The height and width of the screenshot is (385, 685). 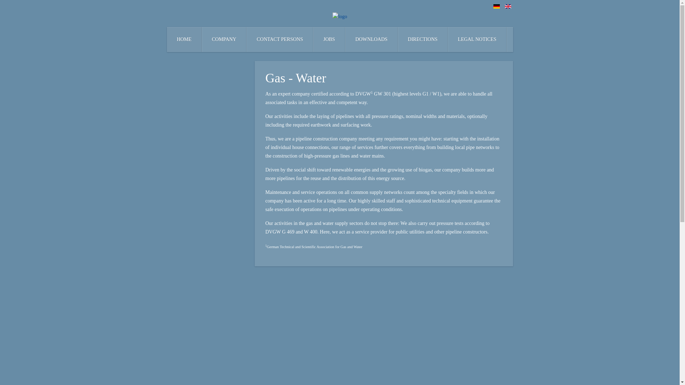 I want to click on de, so click(x=497, y=6).